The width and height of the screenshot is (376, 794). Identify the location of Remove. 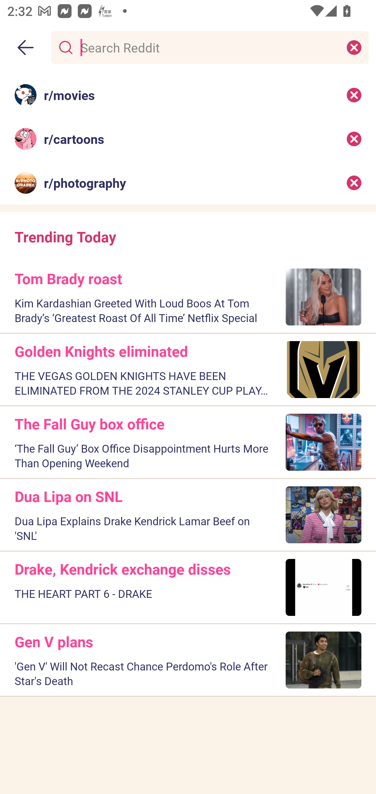
(354, 183).